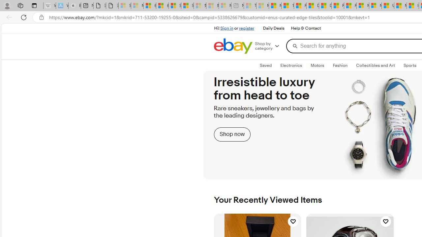 Image resolution: width=422 pixels, height=237 pixels. I want to click on Help & Contact, so click(305, 28).